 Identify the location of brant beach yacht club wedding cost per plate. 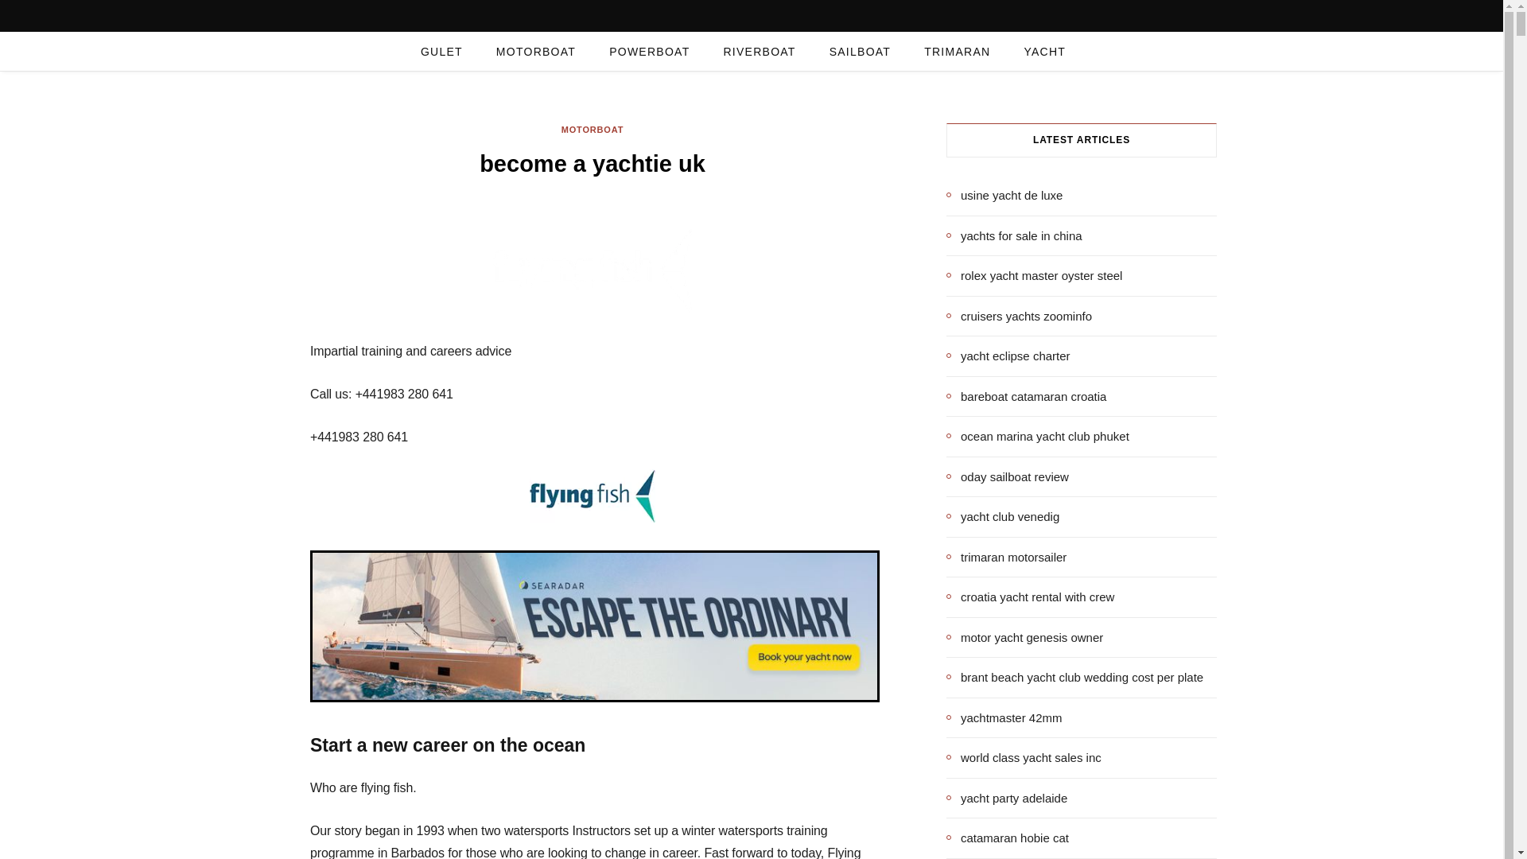
(1074, 678).